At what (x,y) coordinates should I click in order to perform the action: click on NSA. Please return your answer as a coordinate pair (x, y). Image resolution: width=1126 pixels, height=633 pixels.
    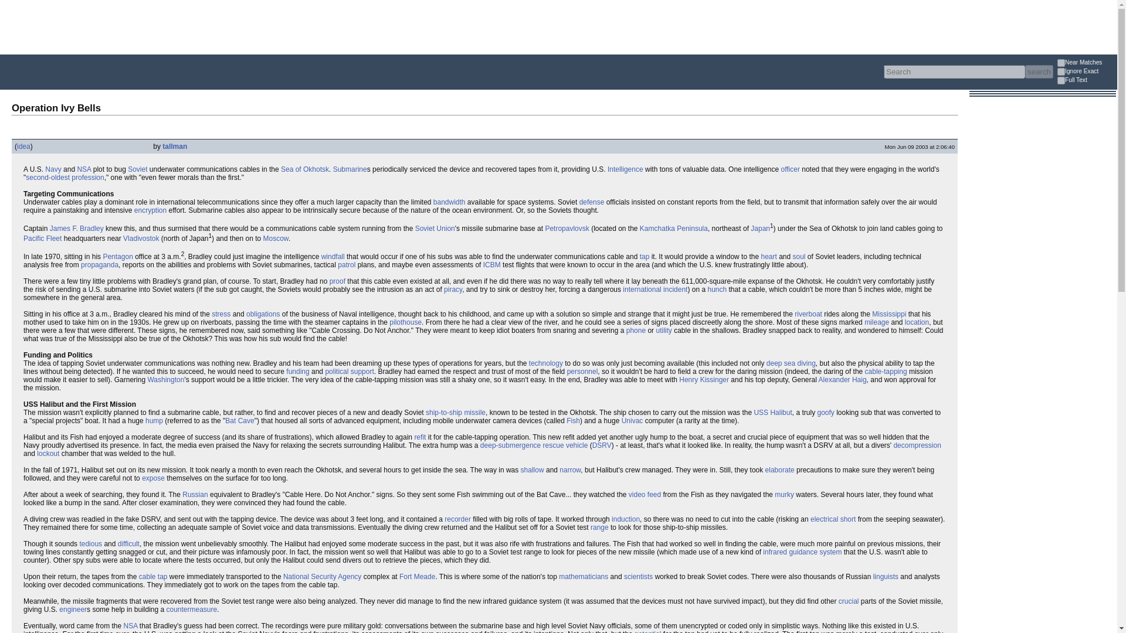
    Looking at the image, I should click on (83, 169).